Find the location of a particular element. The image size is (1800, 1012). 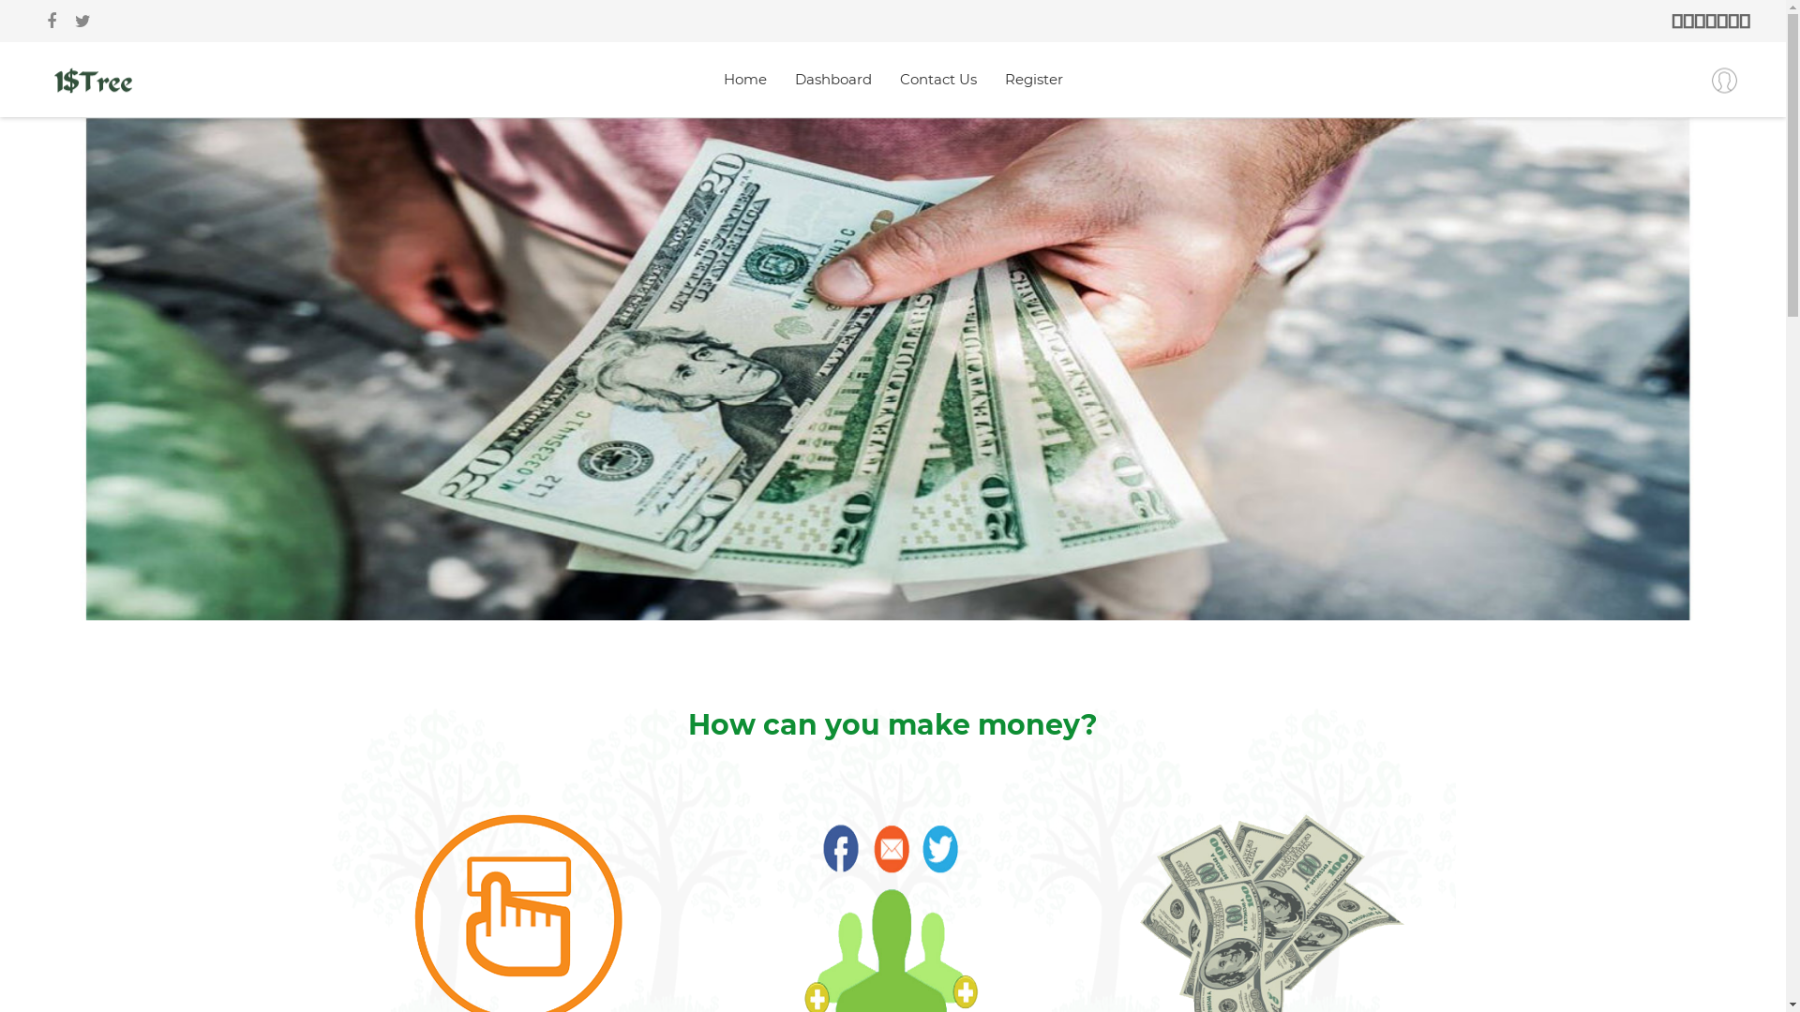

Contact Us is located at coordinates (938, 80).